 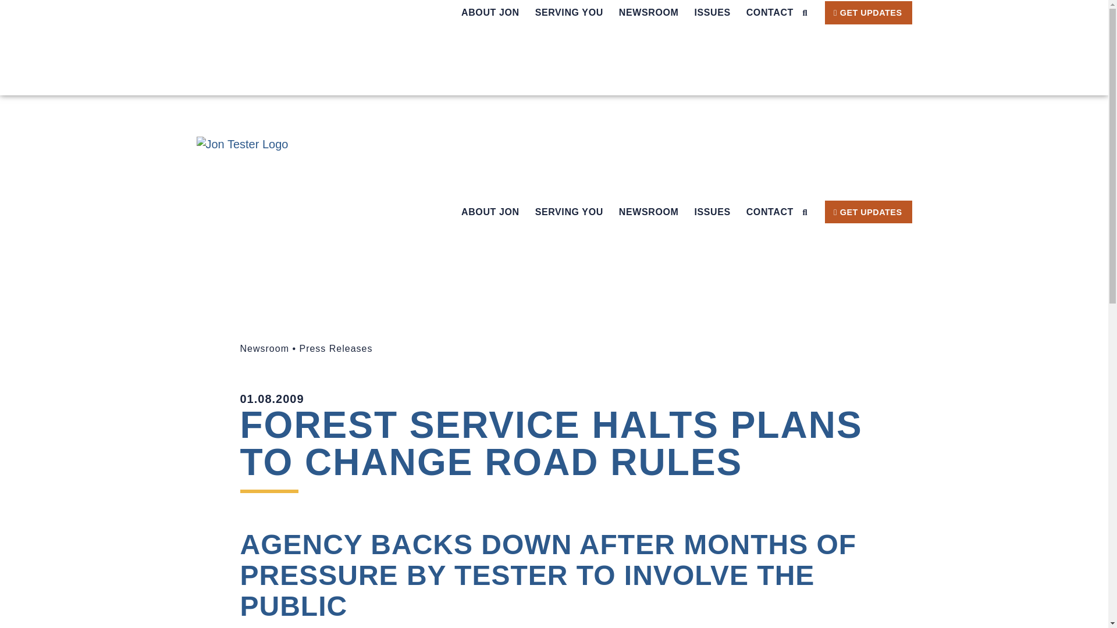 What do you see at coordinates (649, 13) in the screenshot?
I see `NEWSROOM` at bounding box center [649, 13].